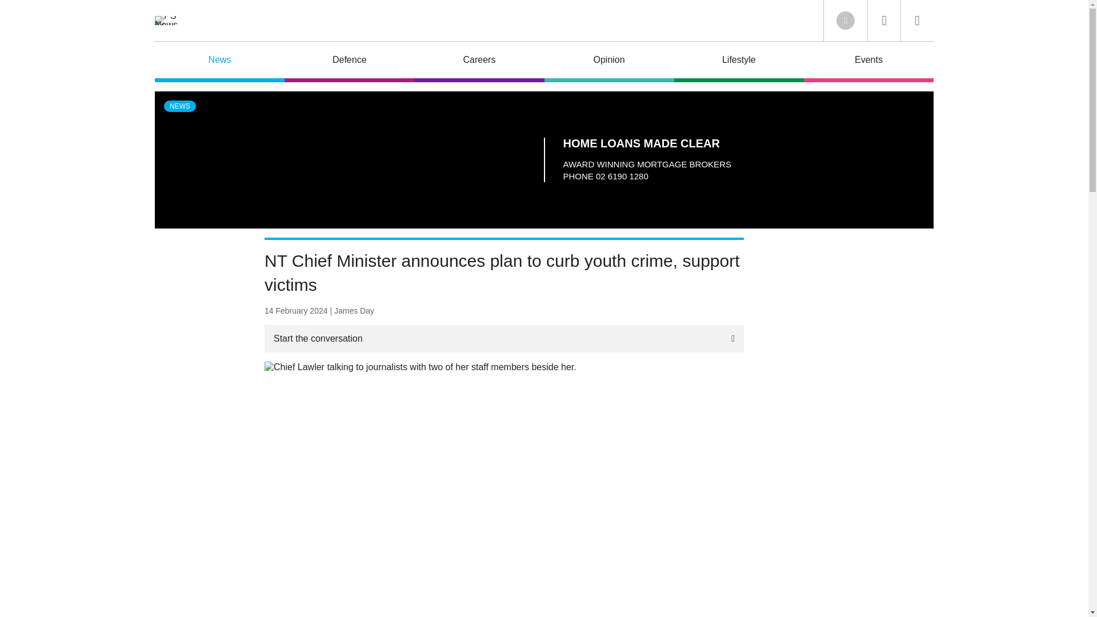  I want to click on News, so click(219, 62).